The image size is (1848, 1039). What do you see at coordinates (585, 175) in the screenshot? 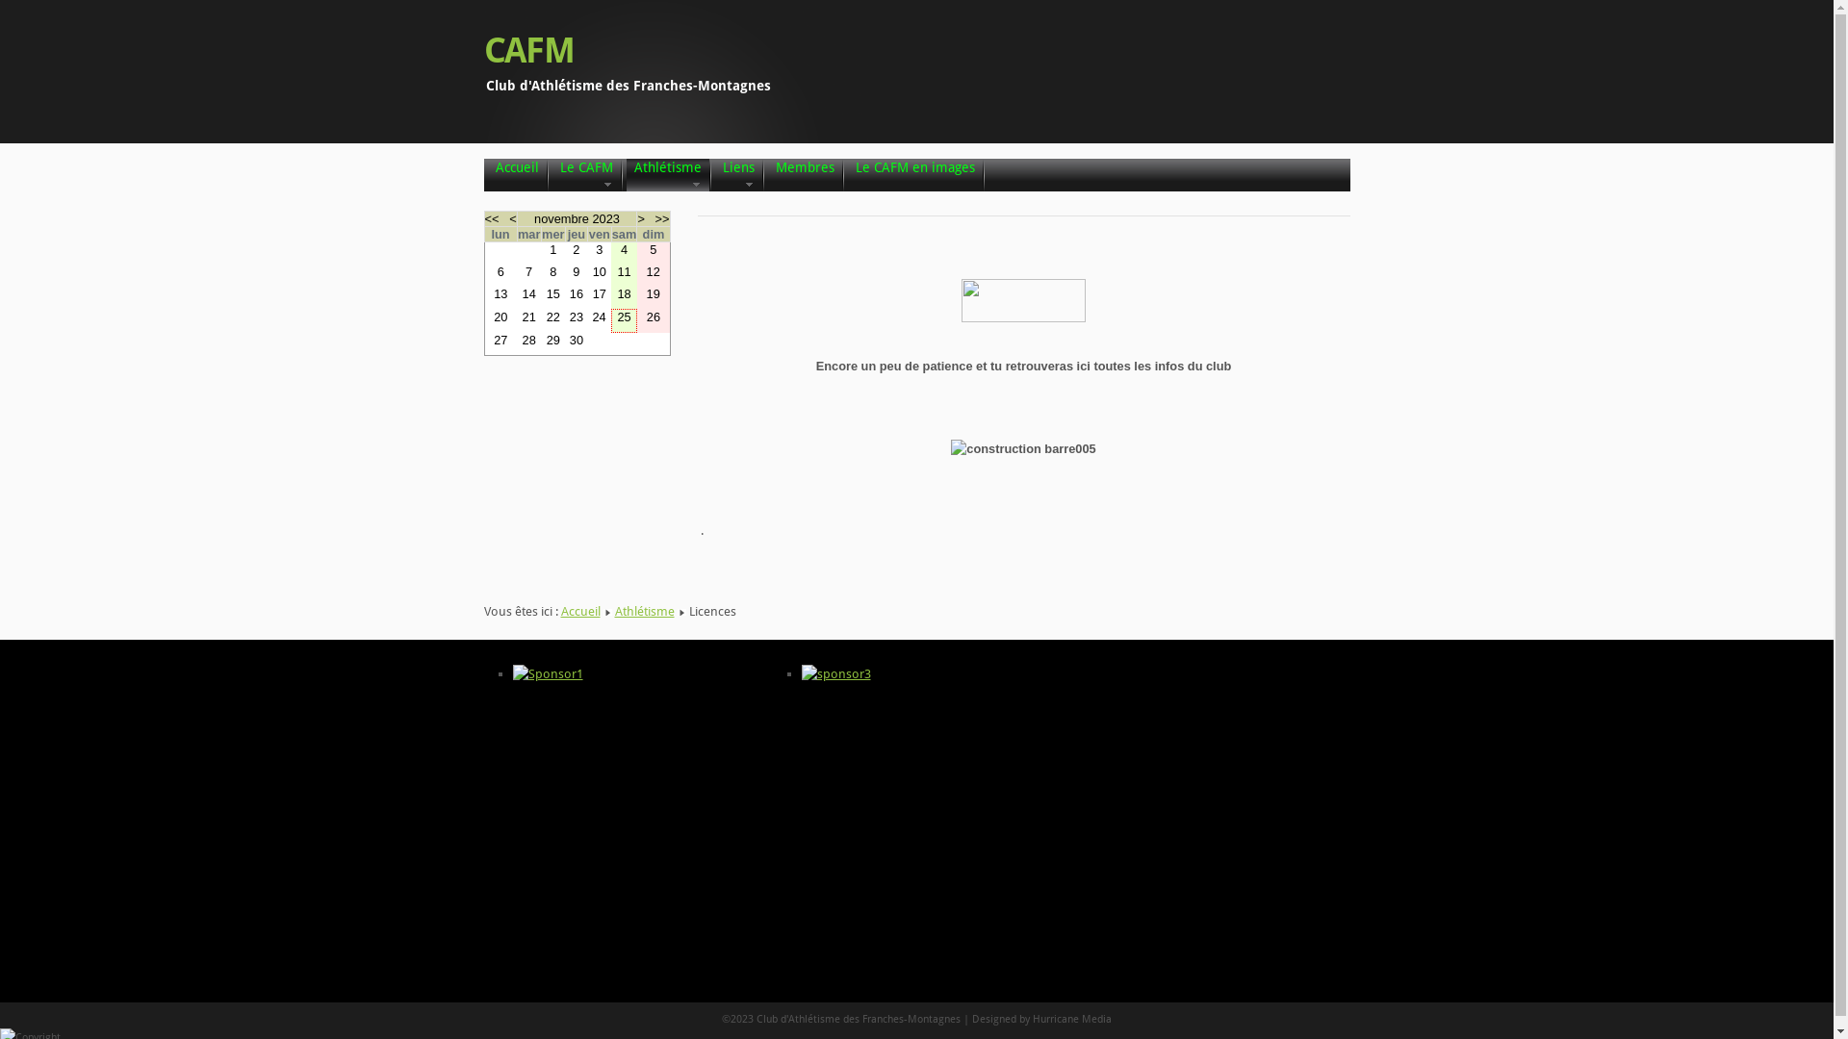
I see `Le CAFM` at bounding box center [585, 175].